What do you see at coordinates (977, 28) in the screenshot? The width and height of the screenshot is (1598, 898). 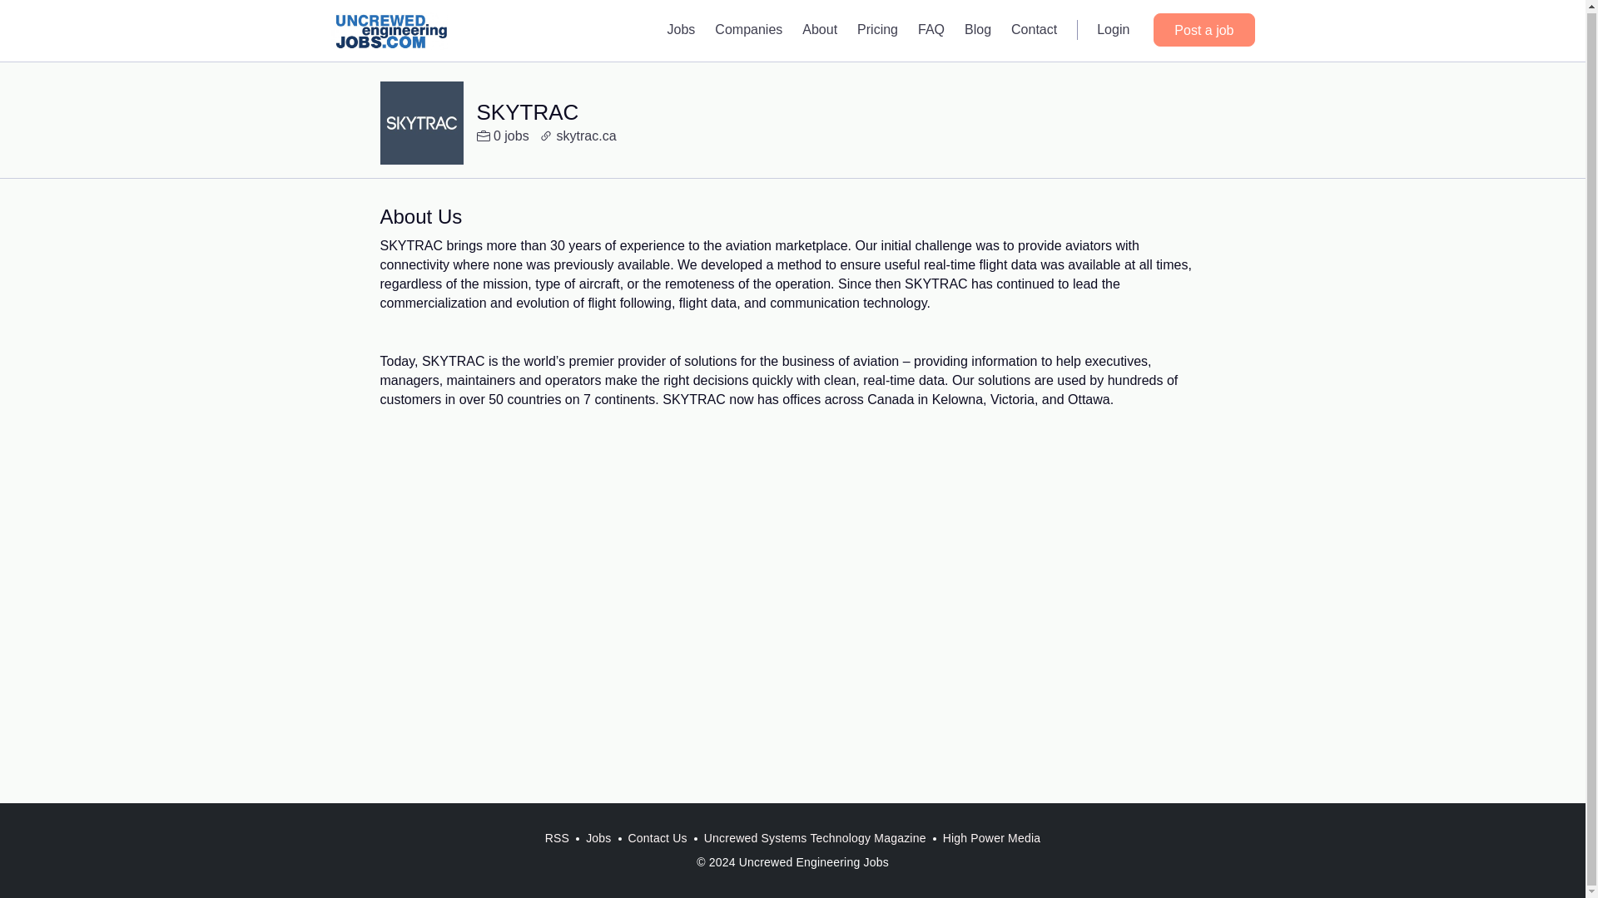 I see `Blog` at bounding box center [977, 28].